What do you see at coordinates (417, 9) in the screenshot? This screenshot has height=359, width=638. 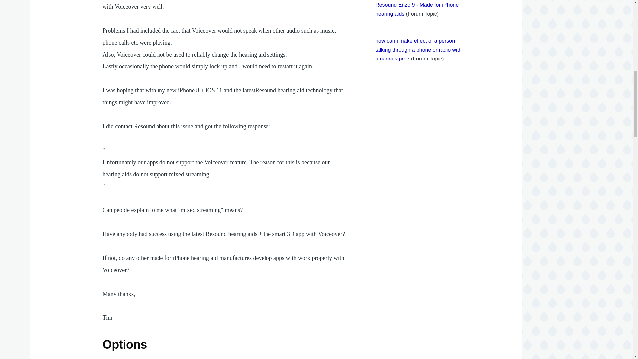 I see `Resound Enzo 9 - Made for iPhone hearing aids` at bounding box center [417, 9].